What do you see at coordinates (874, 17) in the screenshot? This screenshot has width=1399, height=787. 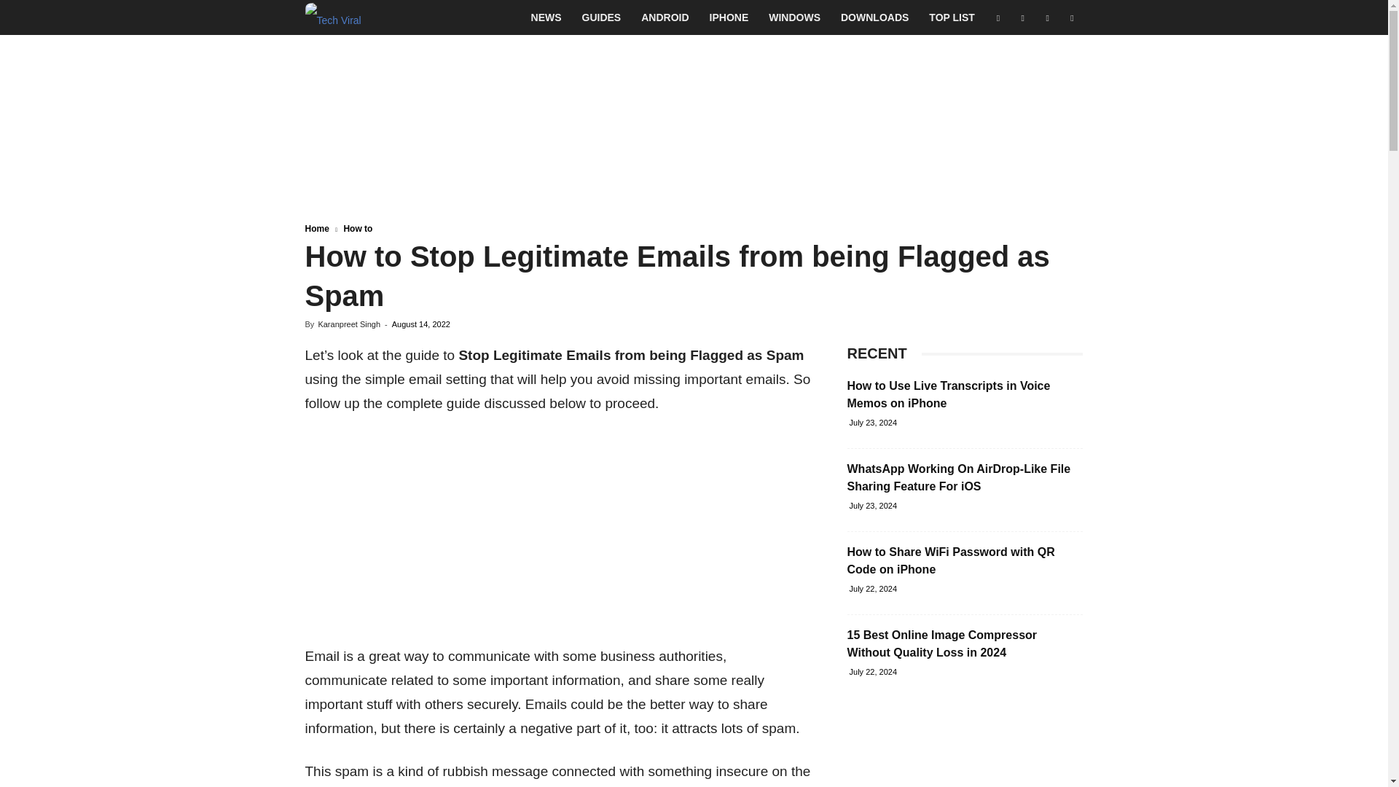 I see `DOWNLOADS` at bounding box center [874, 17].